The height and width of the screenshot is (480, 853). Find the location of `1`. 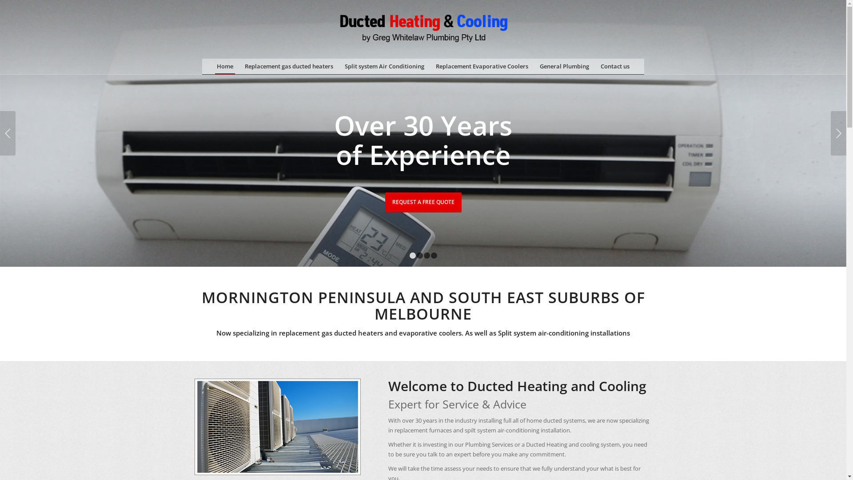

1 is located at coordinates (413, 256).